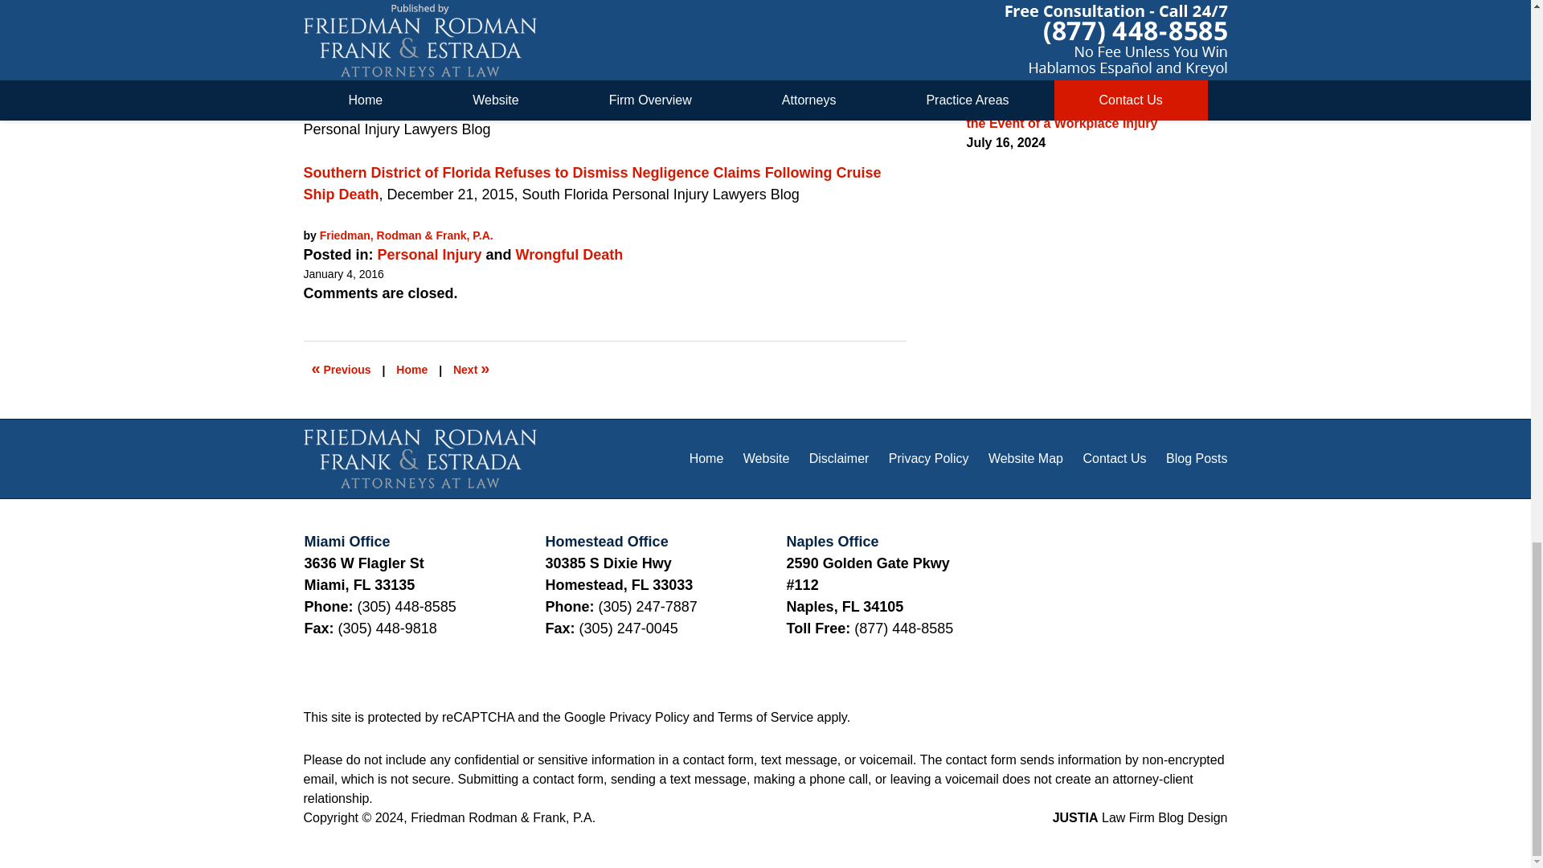  I want to click on Wrongful Death, so click(569, 254).